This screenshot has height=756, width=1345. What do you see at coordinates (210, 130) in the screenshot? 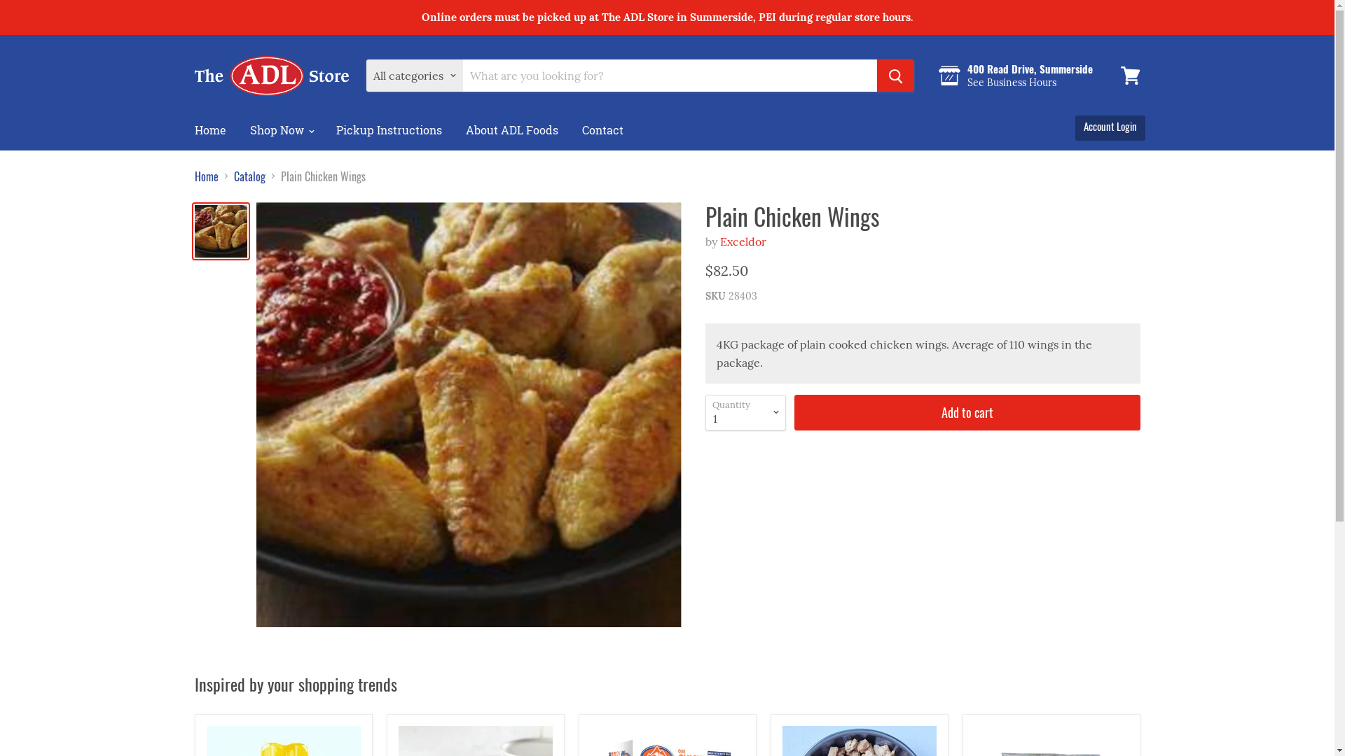
I see `Home` at bounding box center [210, 130].